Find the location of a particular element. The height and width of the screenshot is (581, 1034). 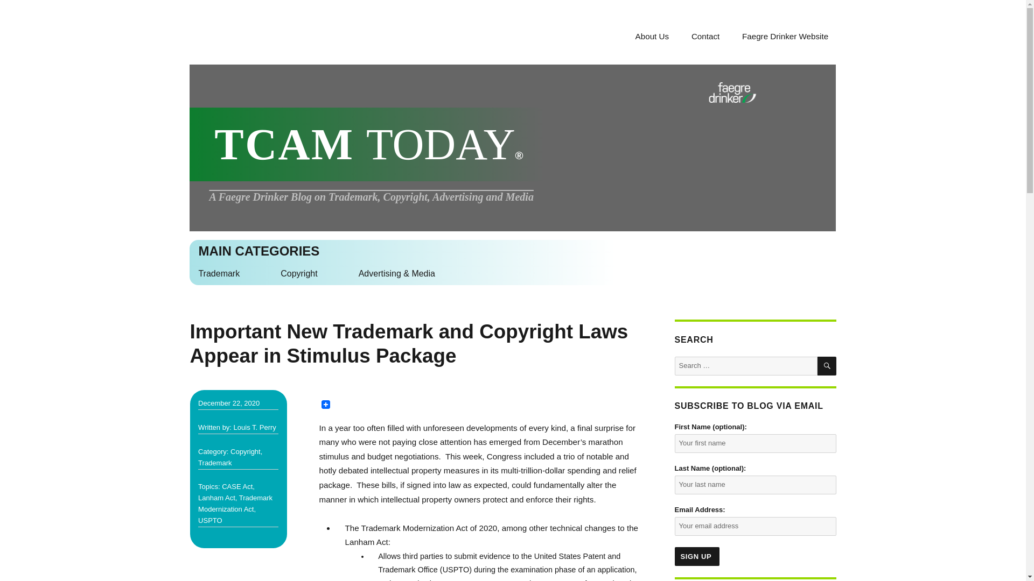

Louis T. Perry is located at coordinates (254, 427).